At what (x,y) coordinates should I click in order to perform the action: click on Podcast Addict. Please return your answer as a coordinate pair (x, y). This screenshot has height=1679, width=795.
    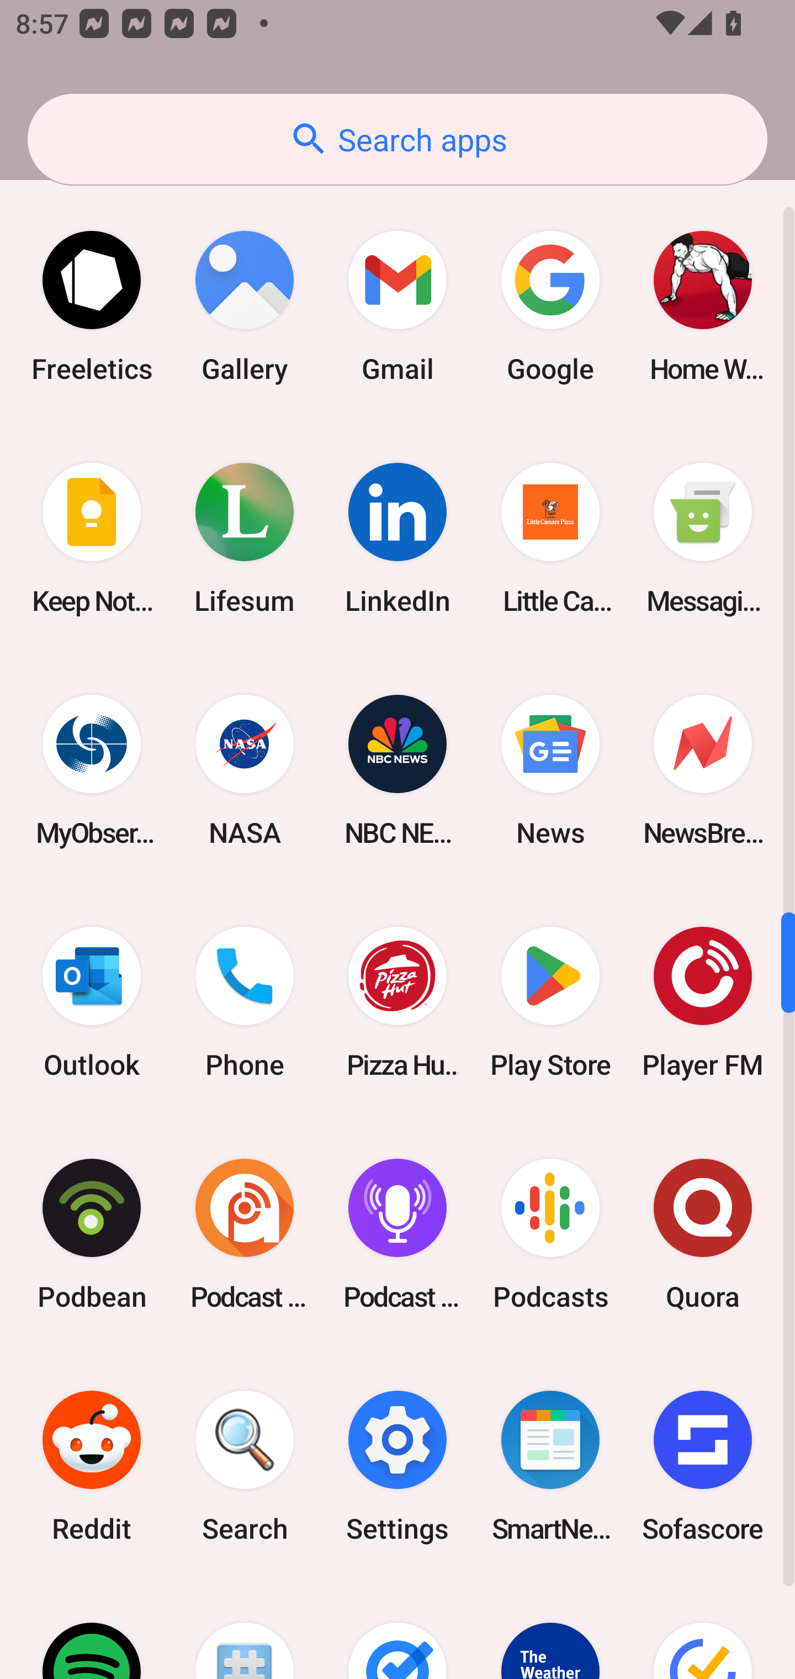
    Looking at the image, I should click on (245, 1234).